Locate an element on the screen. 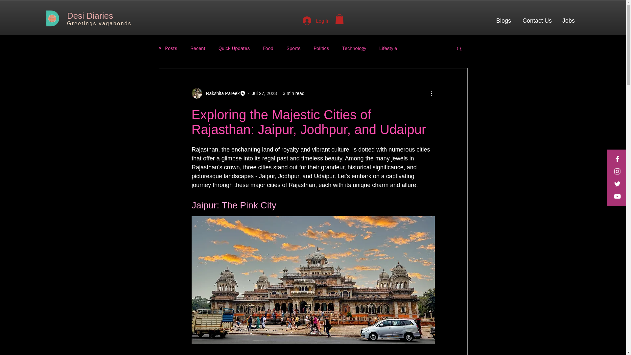 The width and height of the screenshot is (631, 355). Jul 27, 2023 is located at coordinates (264, 93).